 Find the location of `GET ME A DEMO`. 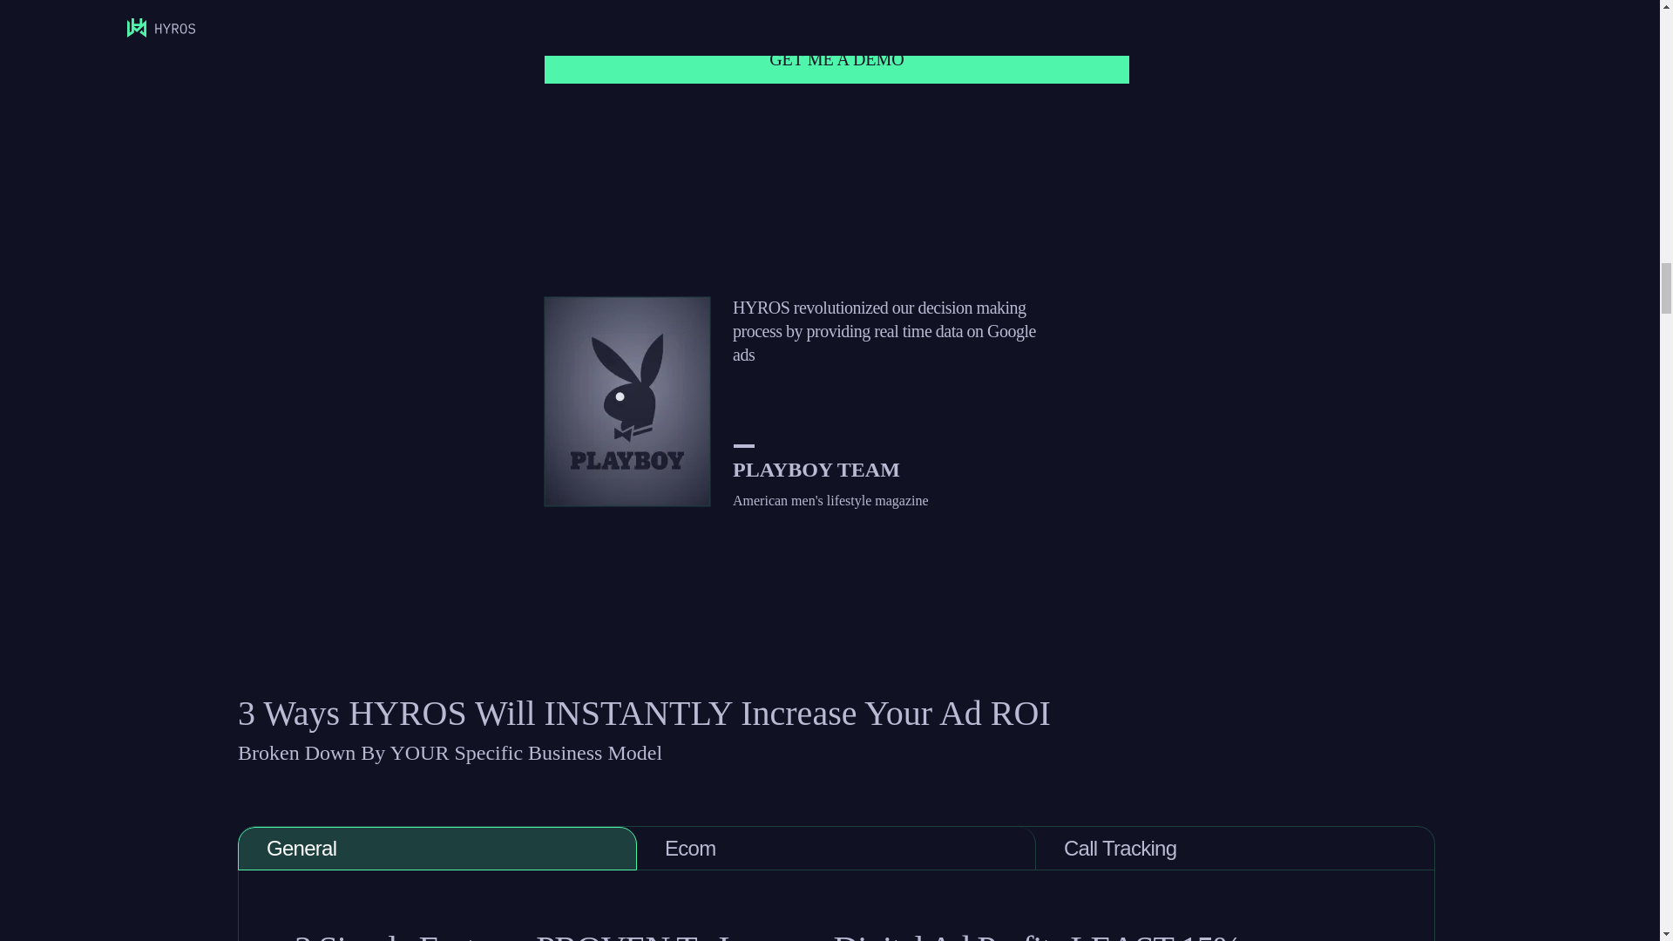

GET ME A DEMO is located at coordinates (837, 59).